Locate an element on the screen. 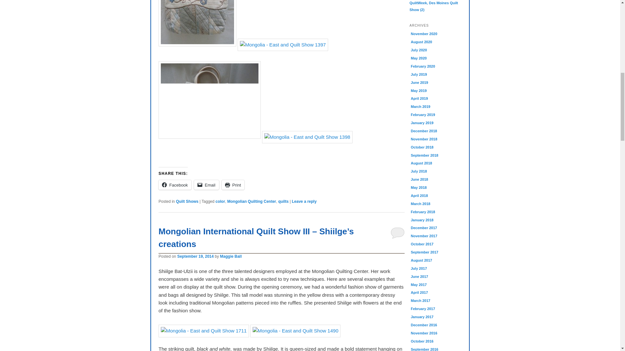 This screenshot has height=351, width=625. Click to print is located at coordinates (233, 185).